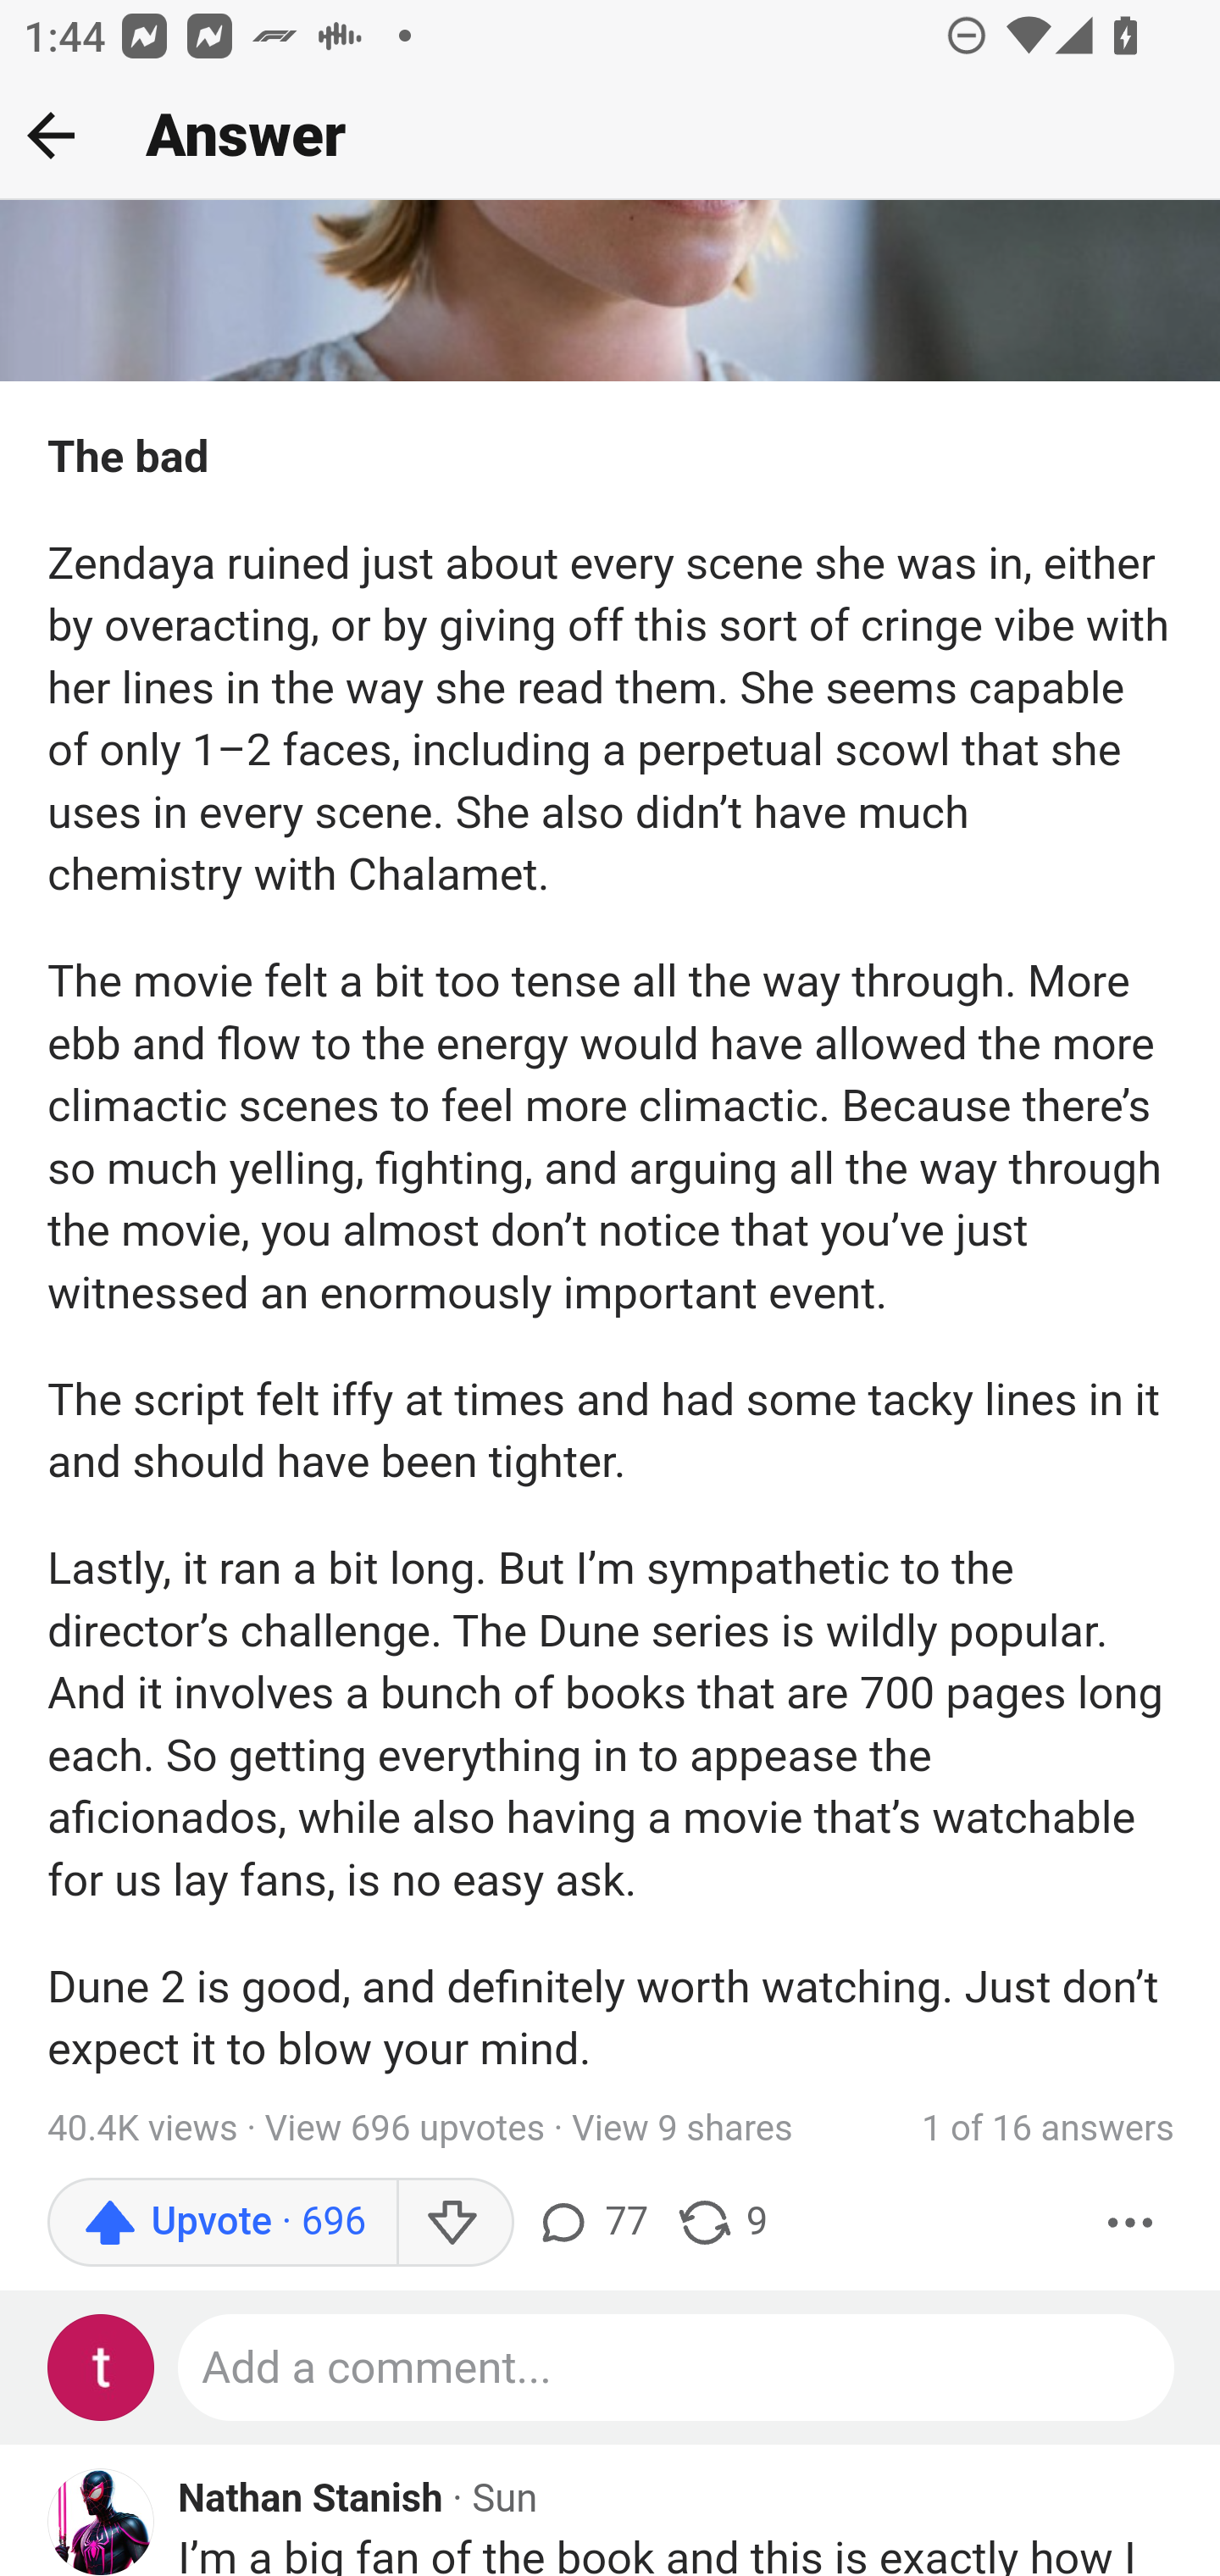  What do you see at coordinates (102, 2368) in the screenshot?
I see `Profile photo for Test Appium` at bounding box center [102, 2368].